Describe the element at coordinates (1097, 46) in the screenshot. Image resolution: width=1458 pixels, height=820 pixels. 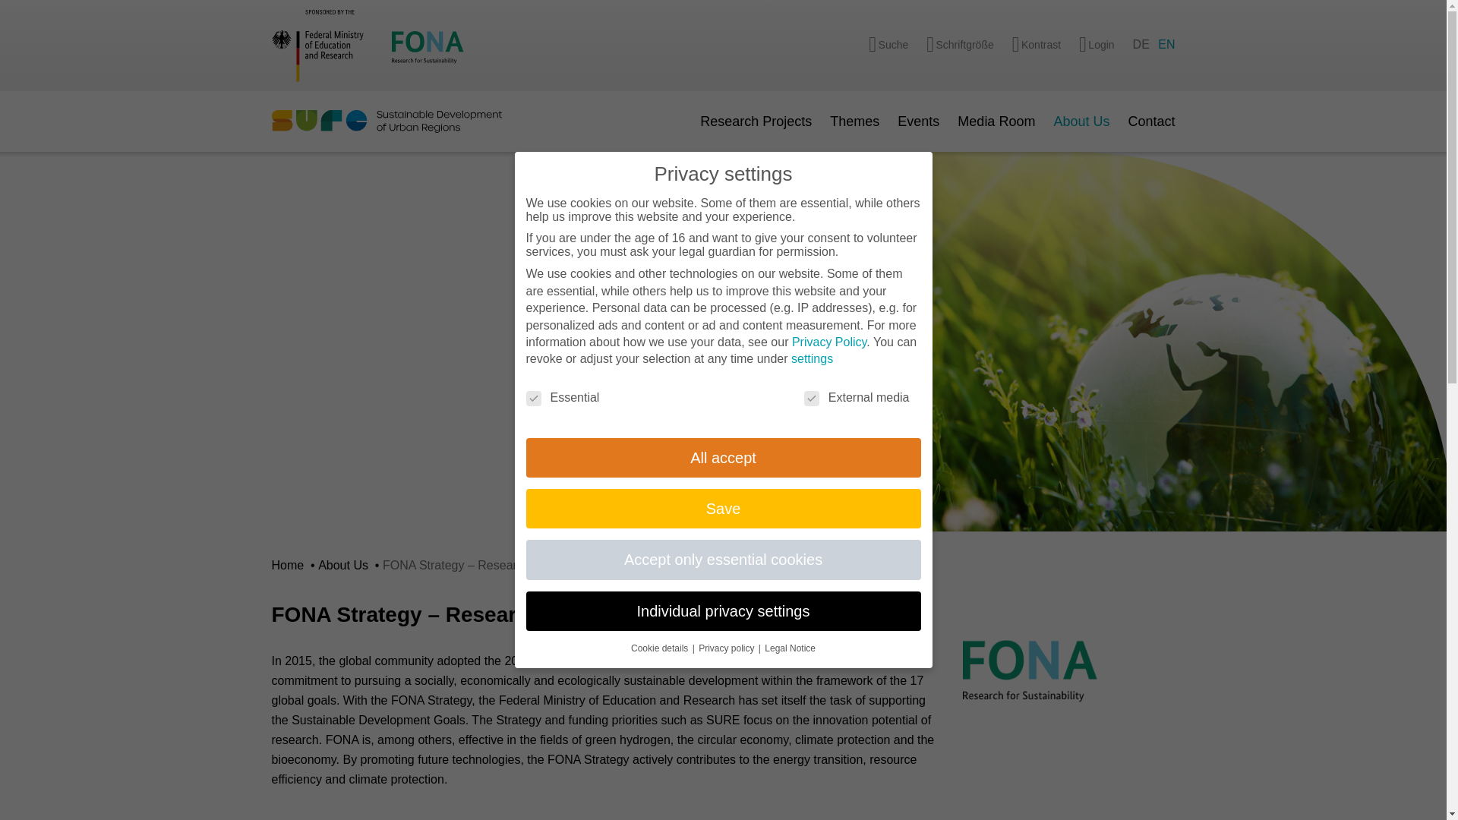
I see `Login` at that location.